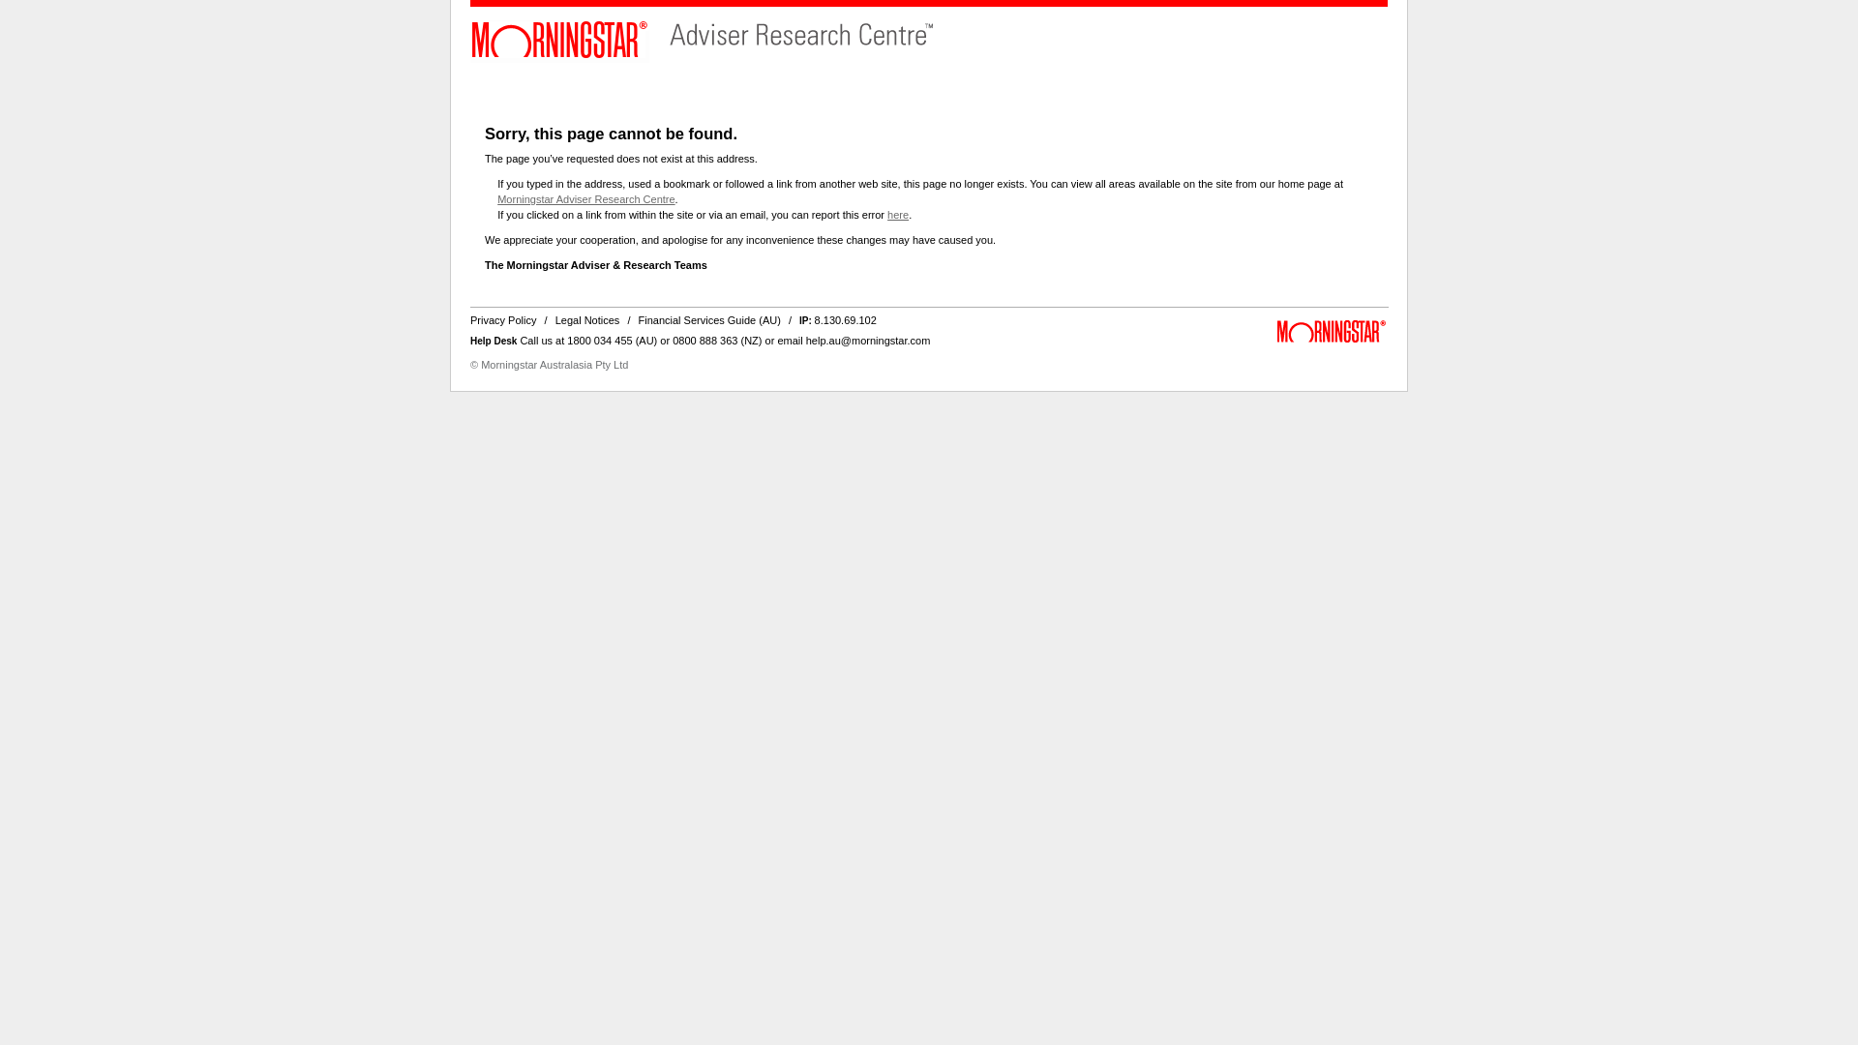 The height and width of the screenshot is (1045, 1858). What do you see at coordinates (869, 341) in the screenshot?
I see `help.au@morningstar.com` at bounding box center [869, 341].